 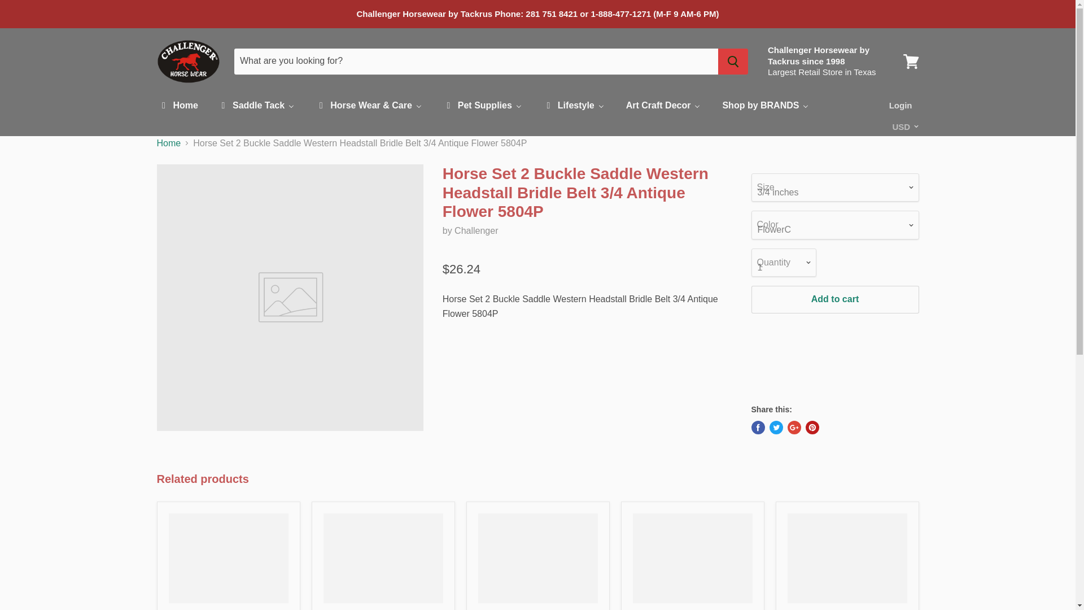 I want to click on Home, so click(x=177, y=106).